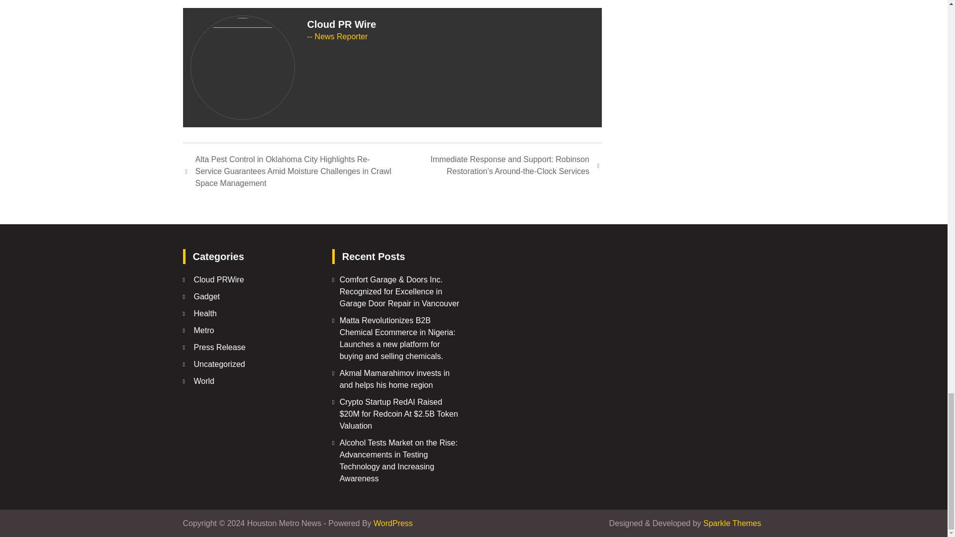 This screenshot has width=955, height=537. I want to click on Cloud PR Wire, so click(342, 24).